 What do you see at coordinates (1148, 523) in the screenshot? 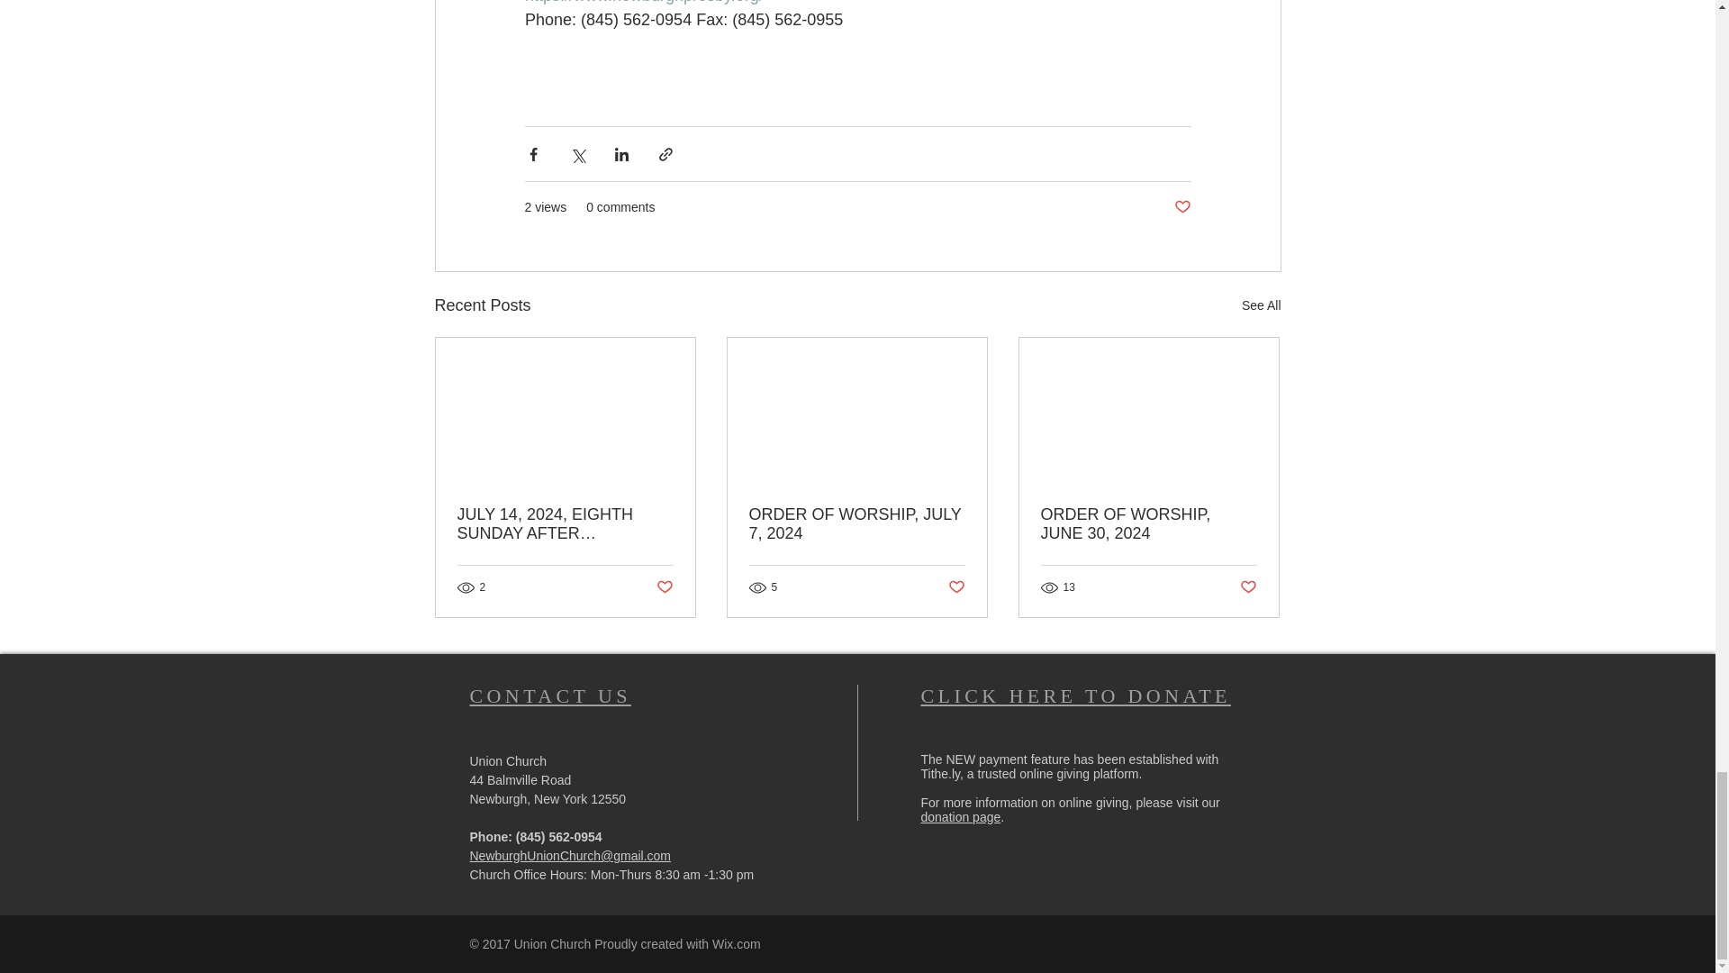
I see `ORDER OF WORSHIP, JUNE 30, 2024` at bounding box center [1148, 523].